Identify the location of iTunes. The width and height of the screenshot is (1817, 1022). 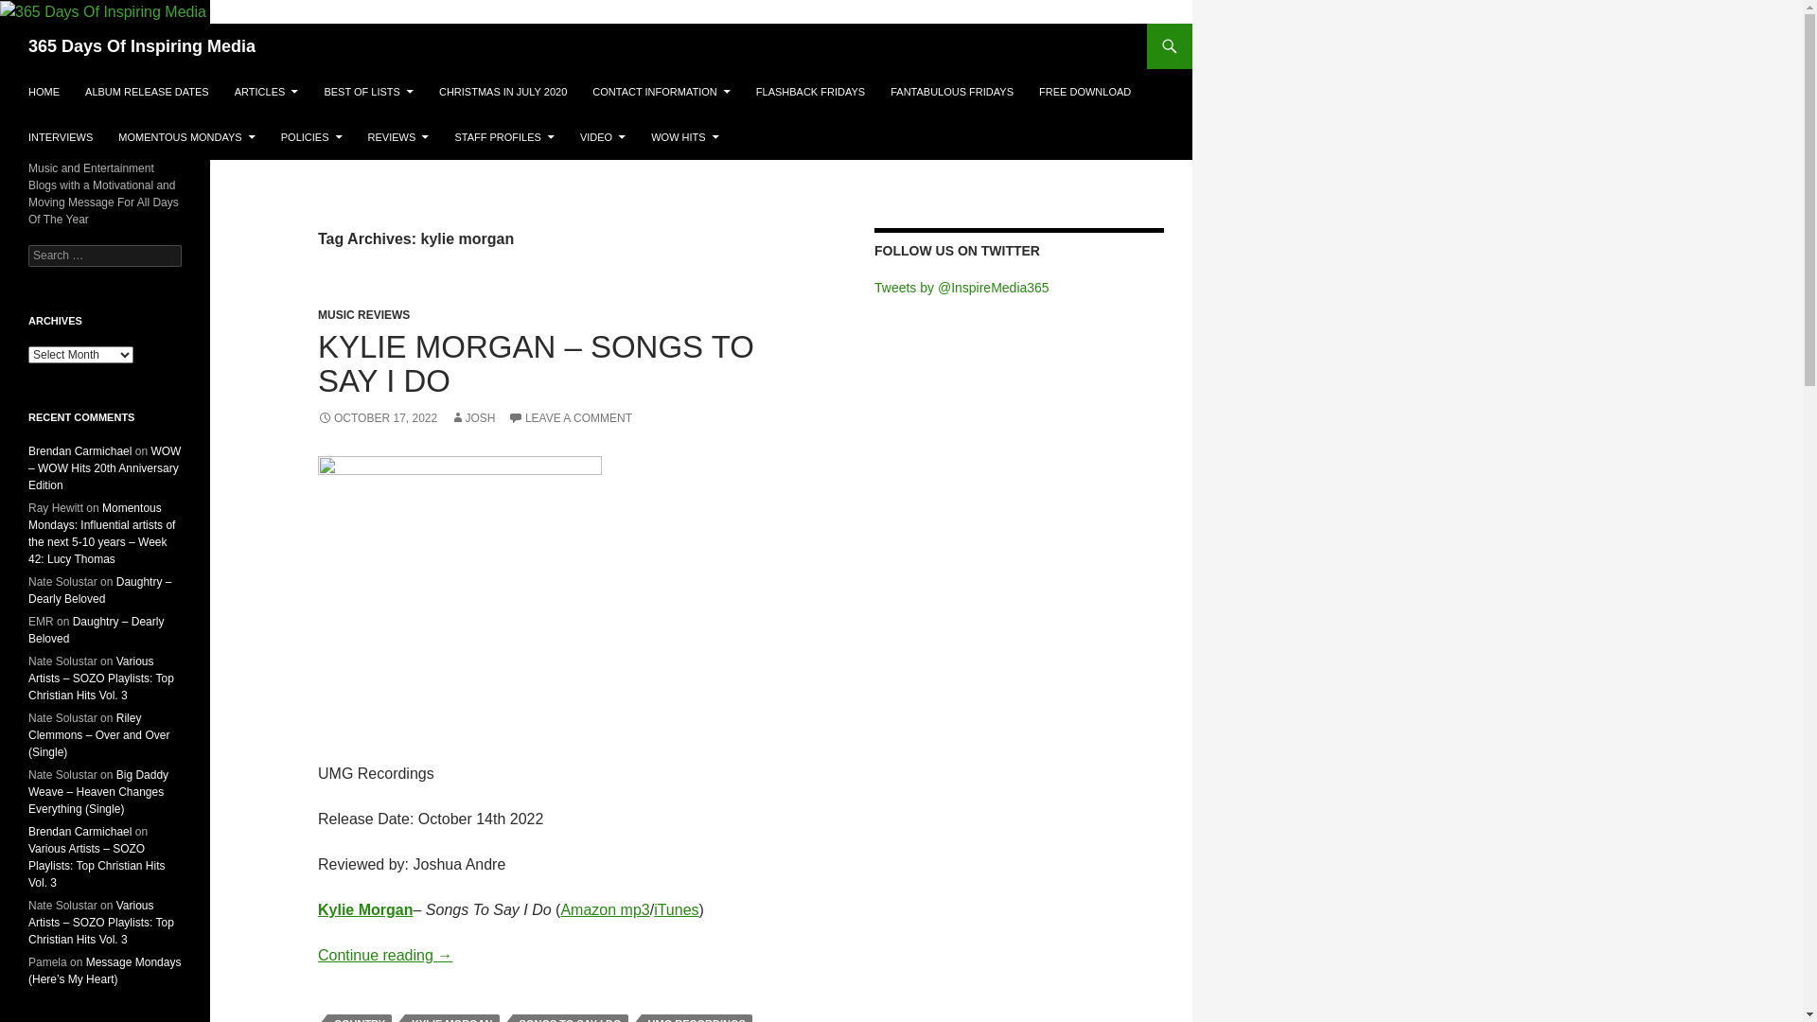
(676, 910).